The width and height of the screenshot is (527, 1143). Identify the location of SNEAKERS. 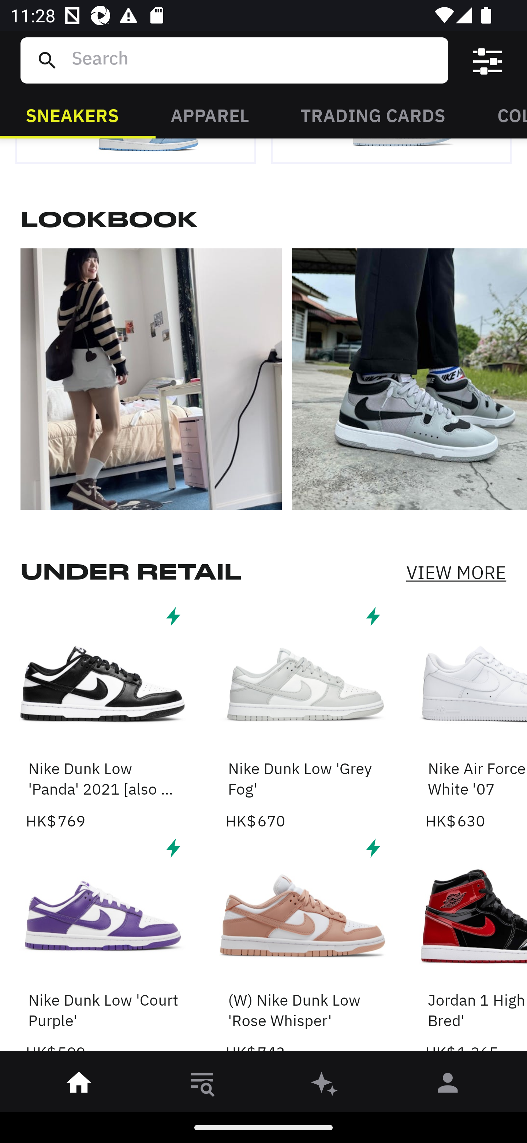
(72, 114).